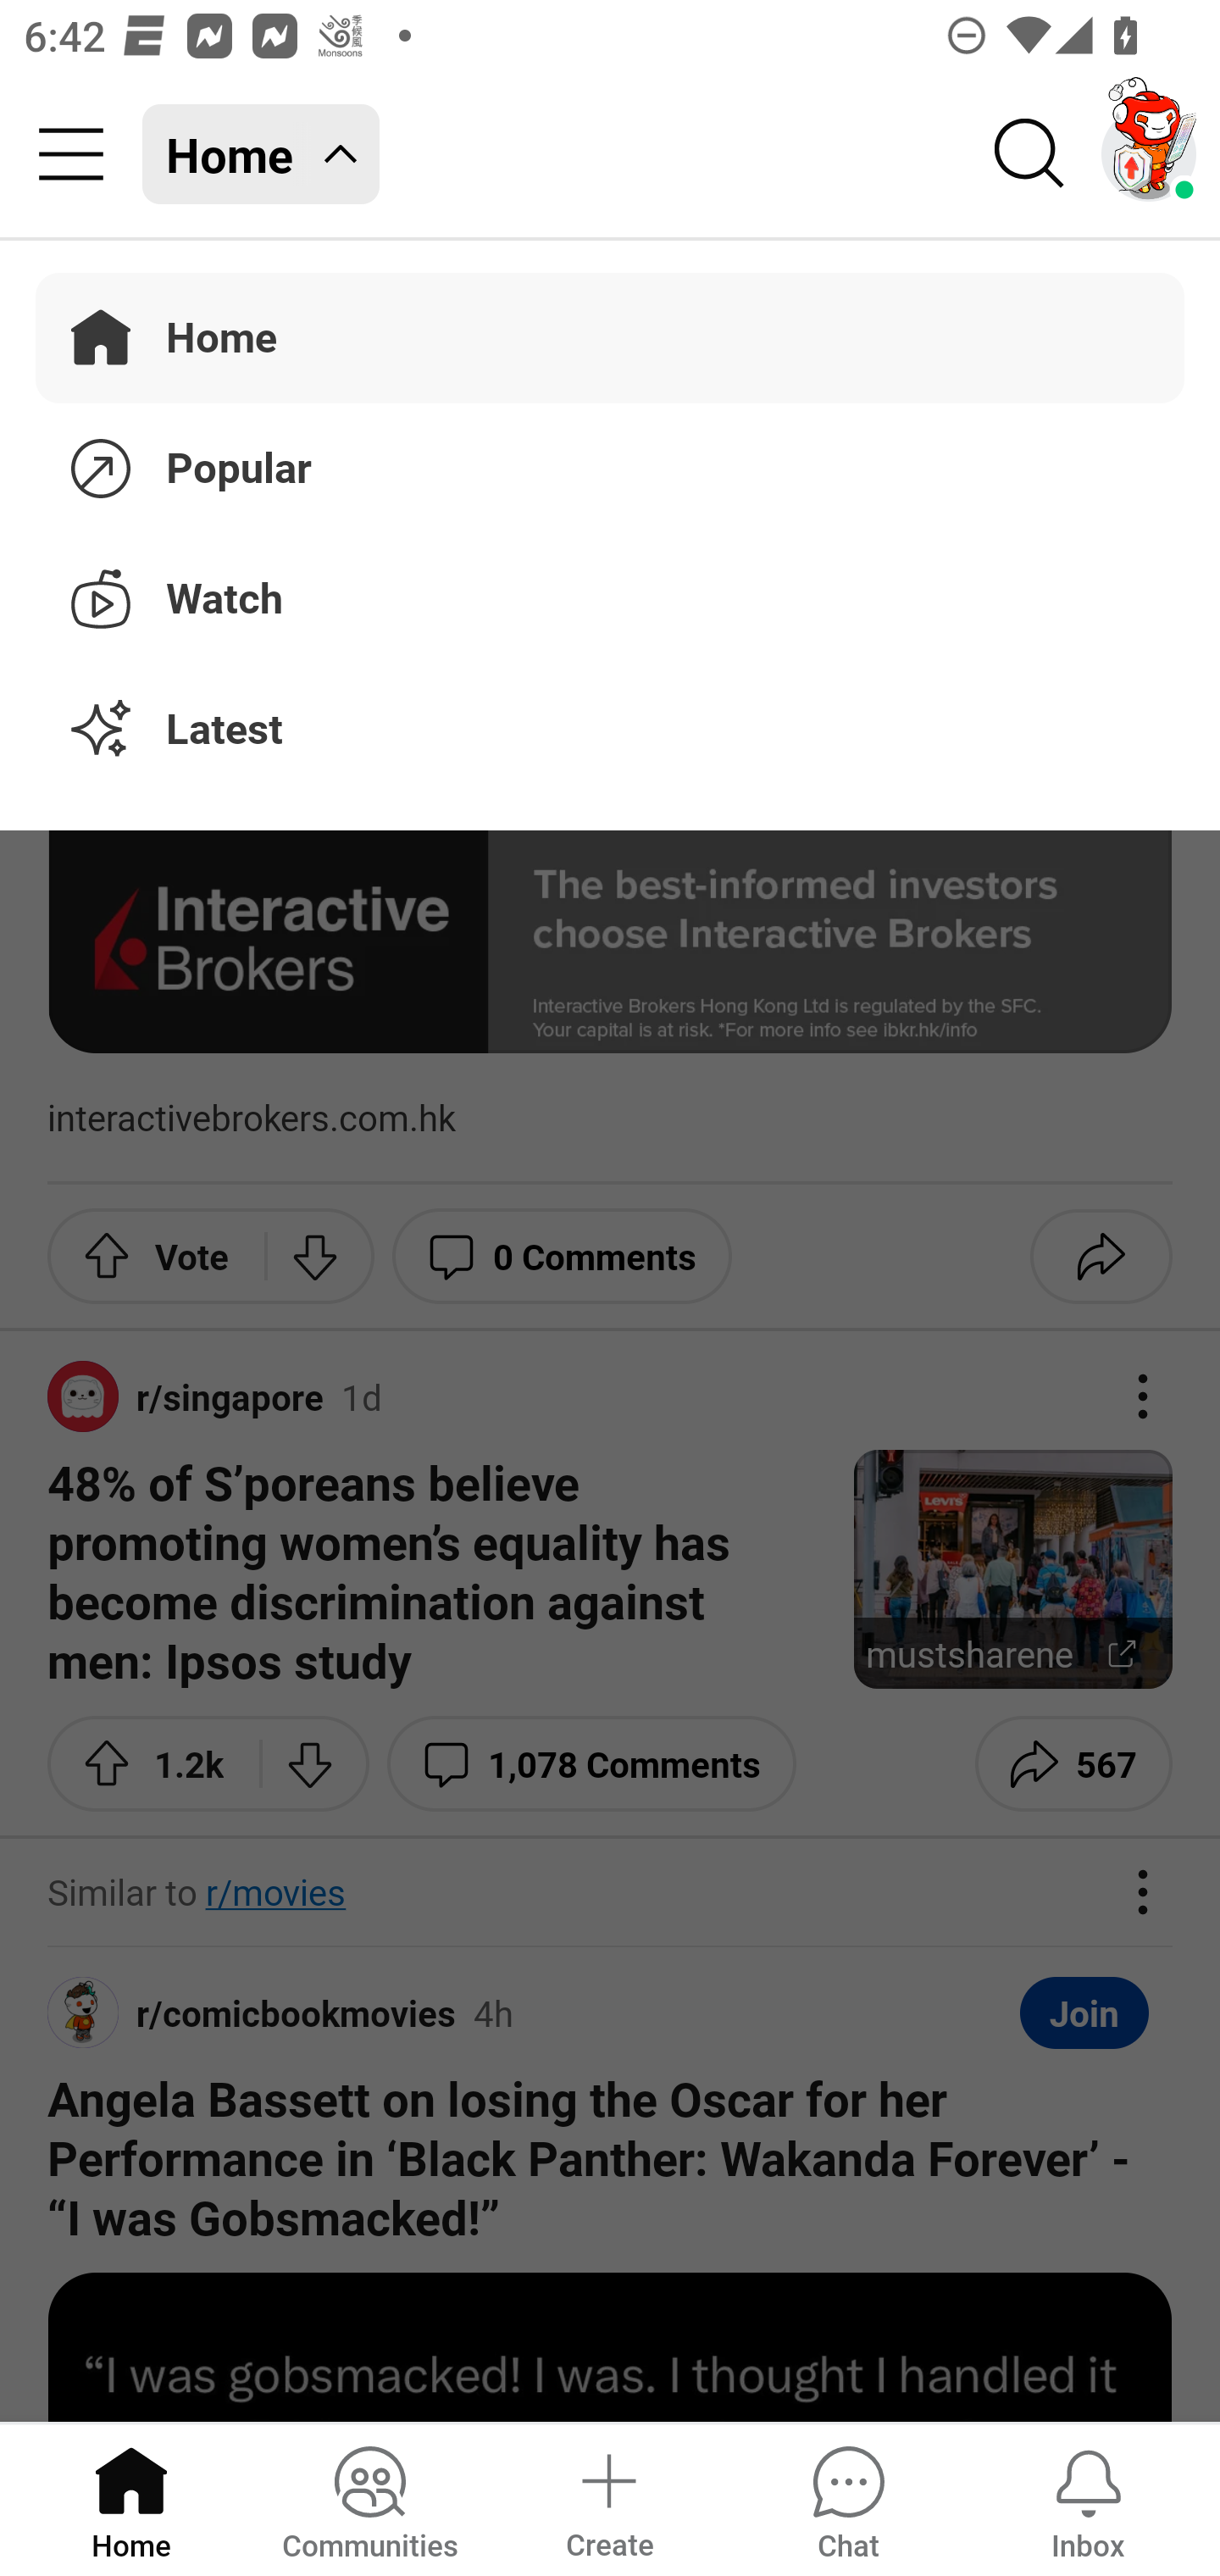 Image resolution: width=1220 pixels, height=2576 pixels. Describe the element at coordinates (608, 2498) in the screenshot. I see `Create a post Create` at that location.